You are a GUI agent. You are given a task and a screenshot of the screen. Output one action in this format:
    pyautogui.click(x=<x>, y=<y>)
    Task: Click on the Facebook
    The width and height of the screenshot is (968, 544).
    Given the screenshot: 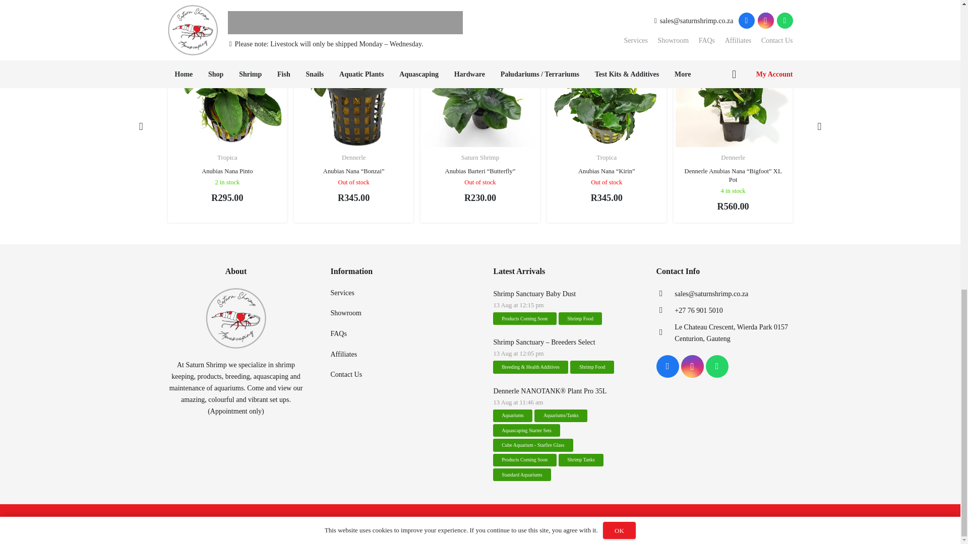 What is the action you would take?
    pyautogui.click(x=668, y=366)
    